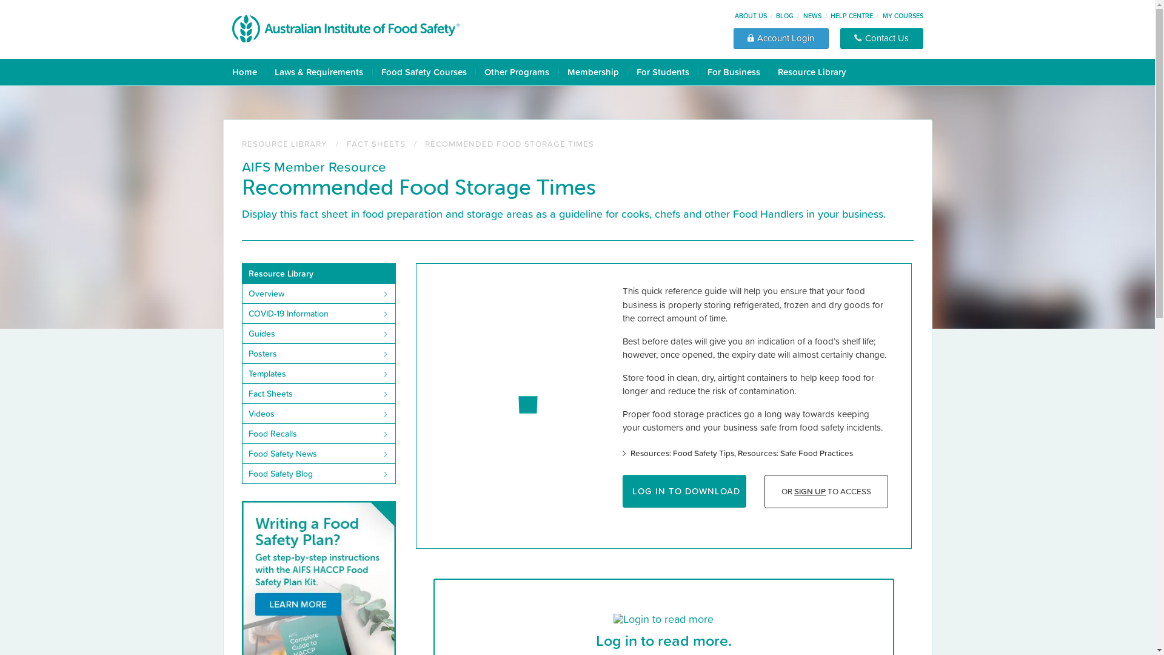  I want to click on Menu, so click(13, 10).